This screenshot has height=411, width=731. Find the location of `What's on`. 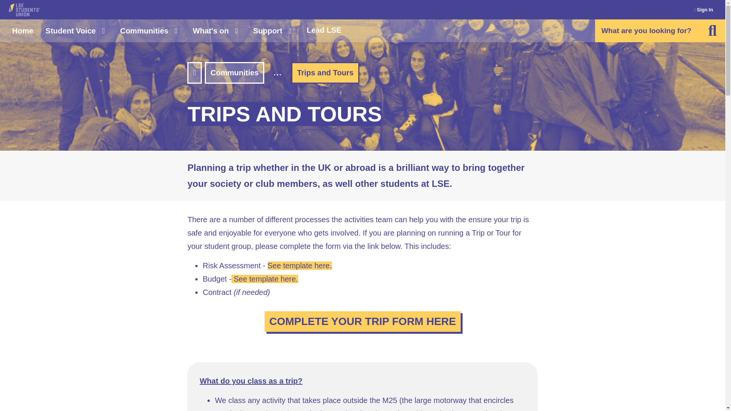

What's on is located at coordinates (216, 30).